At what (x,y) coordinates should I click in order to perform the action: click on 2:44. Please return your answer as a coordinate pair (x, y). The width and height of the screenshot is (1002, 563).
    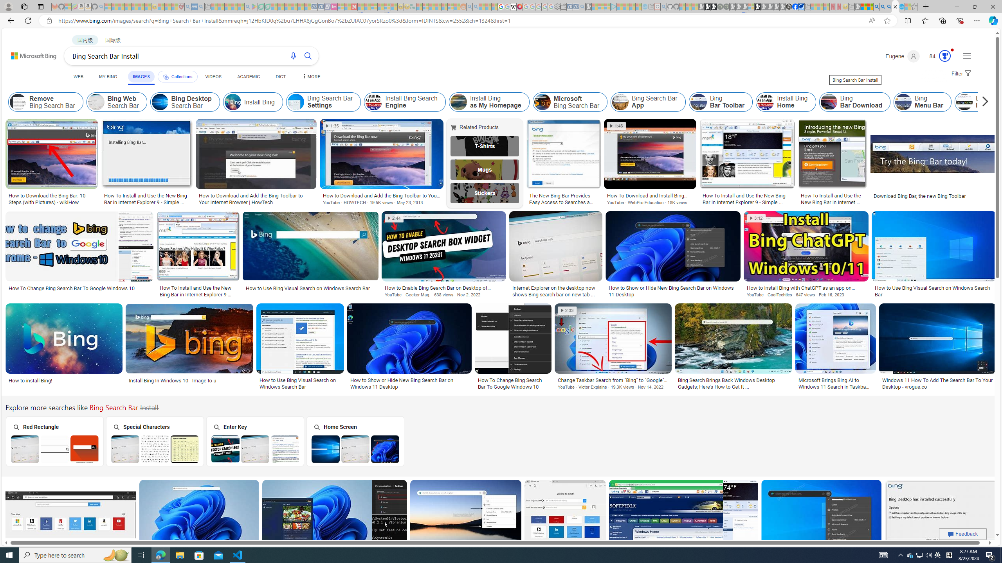
    Looking at the image, I should click on (394, 218).